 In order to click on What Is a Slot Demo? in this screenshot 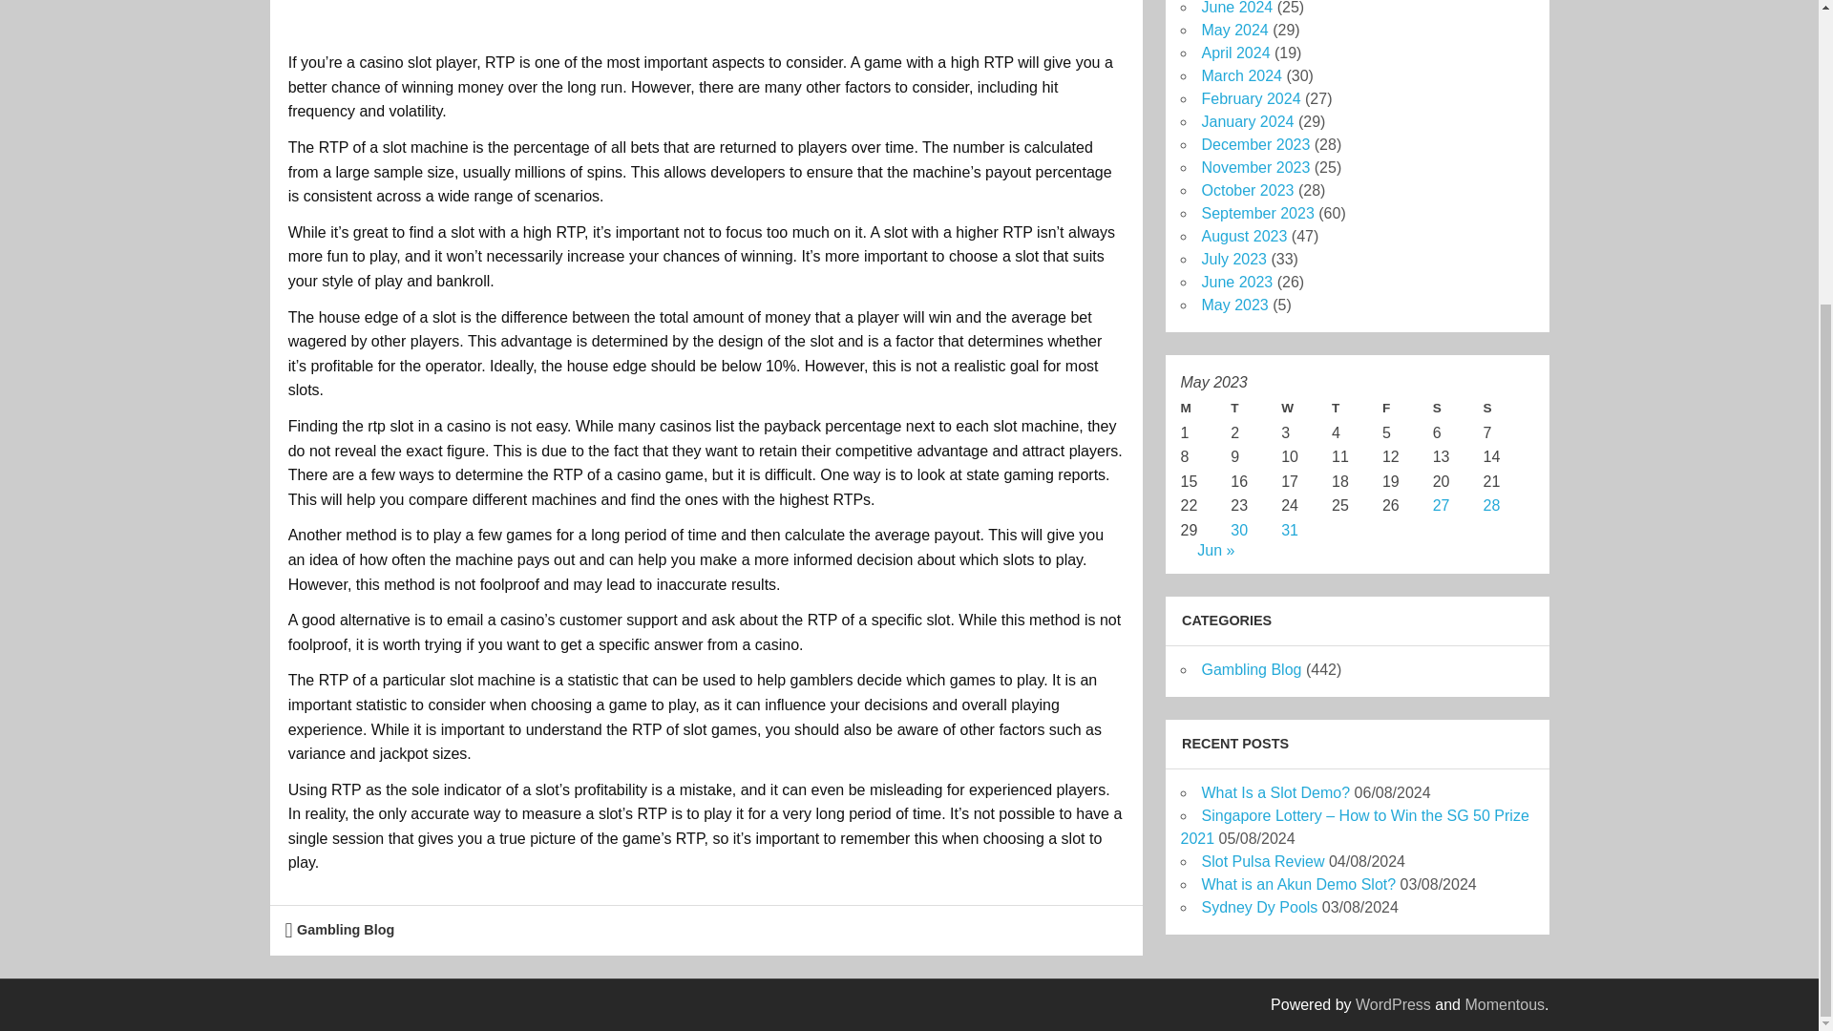, I will do `click(1275, 792)`.